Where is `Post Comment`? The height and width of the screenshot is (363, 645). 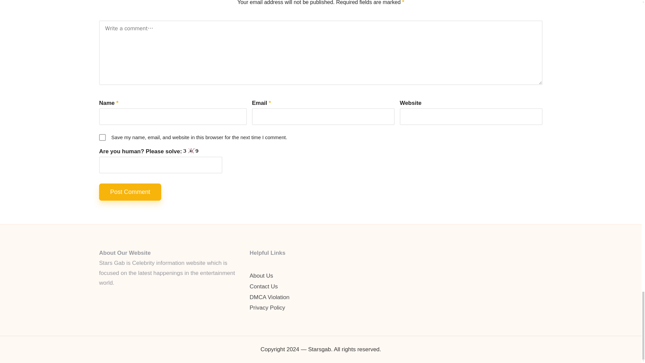 Post Comment is located at coordinates (130, 192).